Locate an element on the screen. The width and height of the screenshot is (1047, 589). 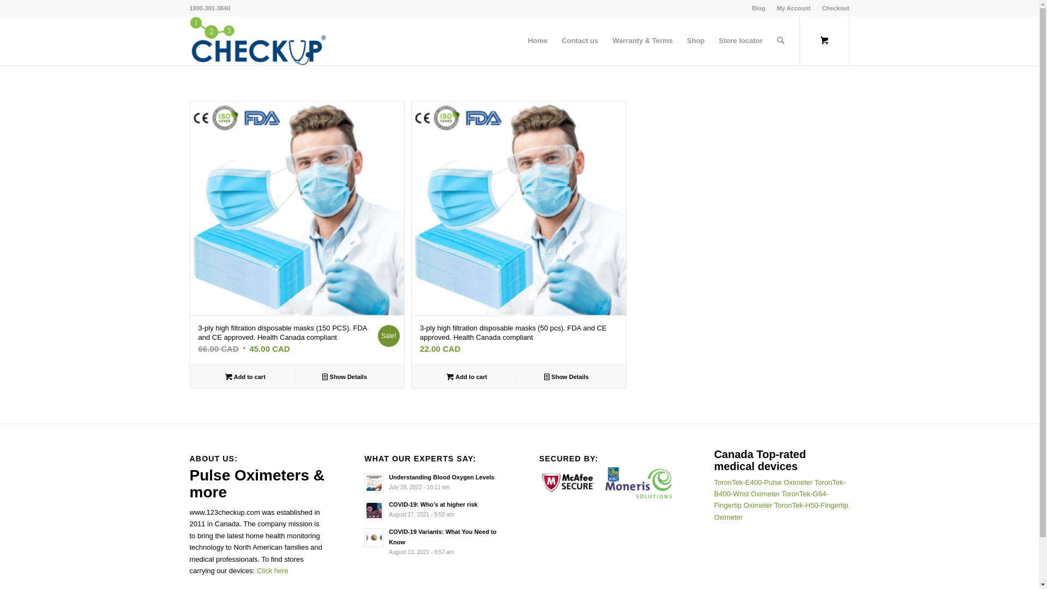
Blog is located at coordinates (759, 8).